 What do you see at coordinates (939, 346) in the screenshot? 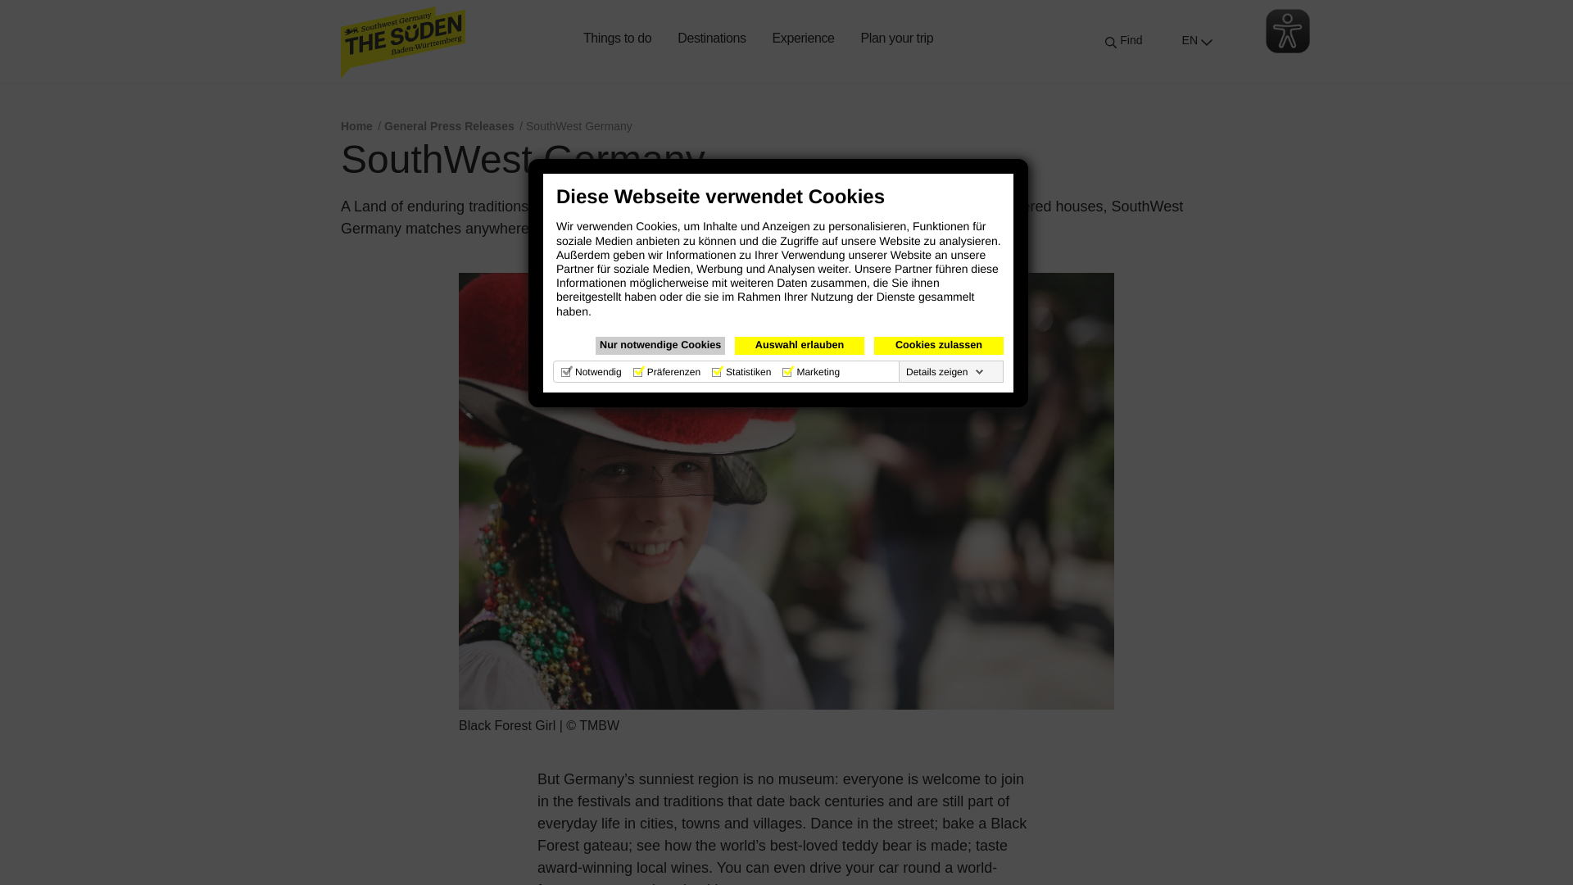
I see `Cookies zulassen` at bounding box center [939, 346].